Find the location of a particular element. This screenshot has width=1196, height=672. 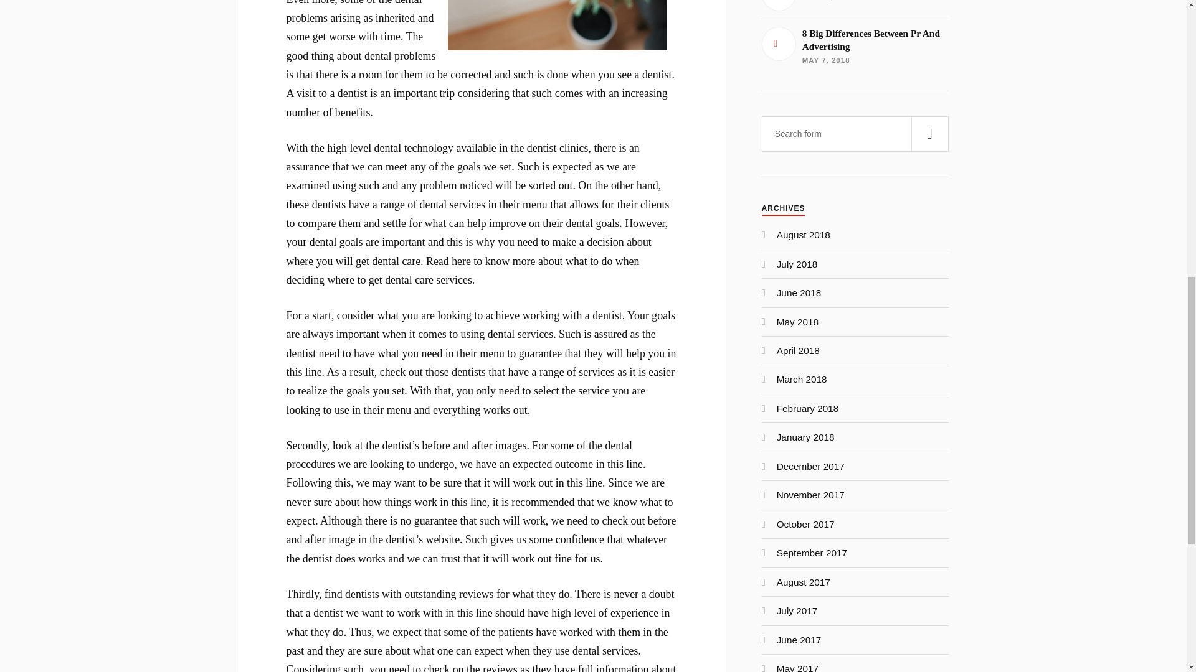

July 2017 is located at coordinates (805, 524).